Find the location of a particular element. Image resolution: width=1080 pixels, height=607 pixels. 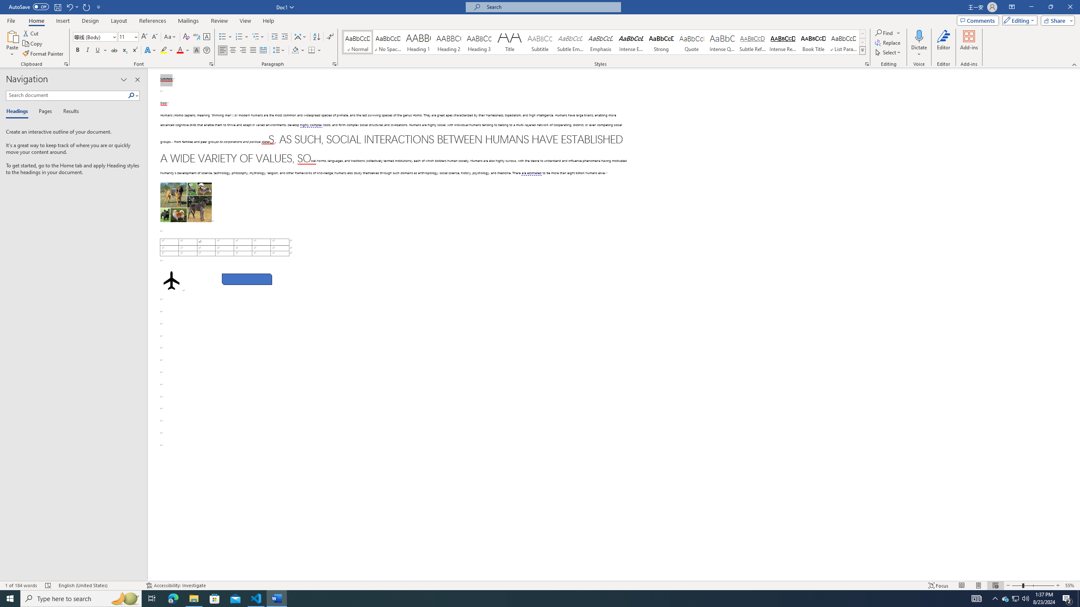

Select is located at coordinates (888, 52).